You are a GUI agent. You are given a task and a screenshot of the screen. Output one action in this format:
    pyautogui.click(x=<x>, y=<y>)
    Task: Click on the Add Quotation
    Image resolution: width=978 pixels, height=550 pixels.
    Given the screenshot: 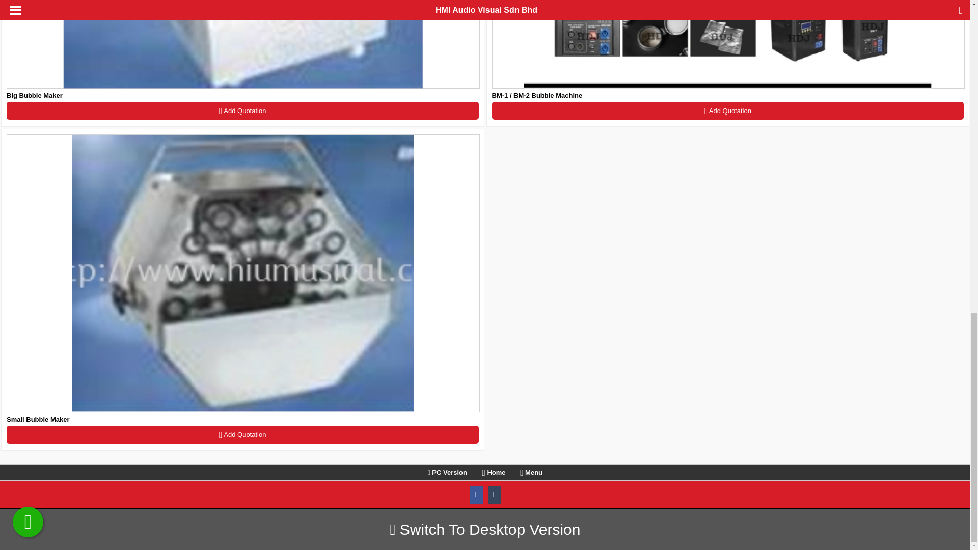 What is the action you would take?
    pyautogui.click(x=728, y=111)
    